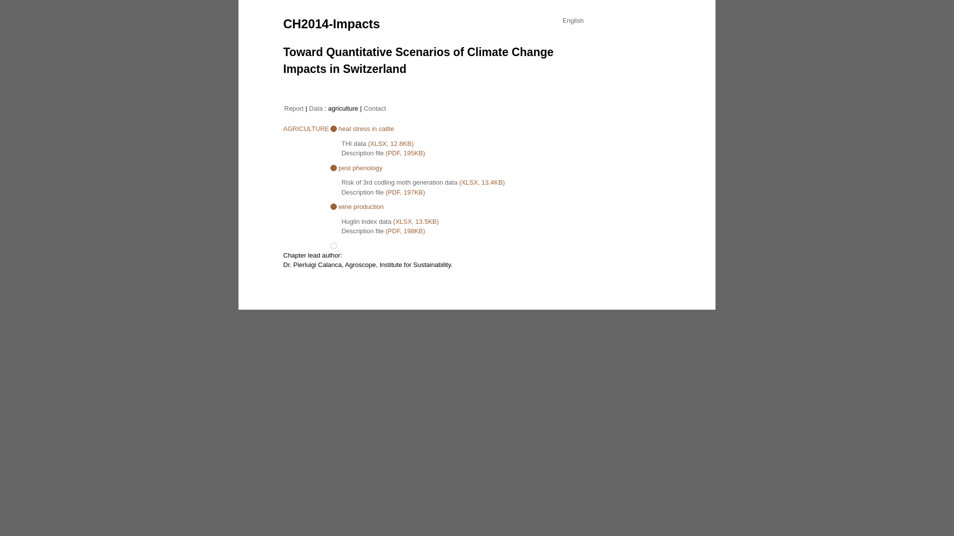 The image size is (954, 536). Describe the element at coordinates (399, 183) in the screenshot. I see `Risk of 3rd codling moth generation data` at that location.